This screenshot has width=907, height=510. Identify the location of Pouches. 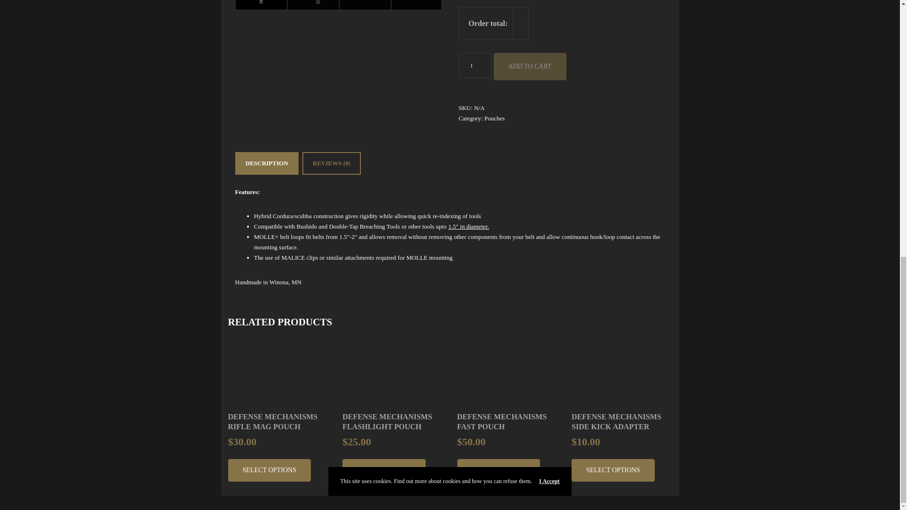
(494, 118).